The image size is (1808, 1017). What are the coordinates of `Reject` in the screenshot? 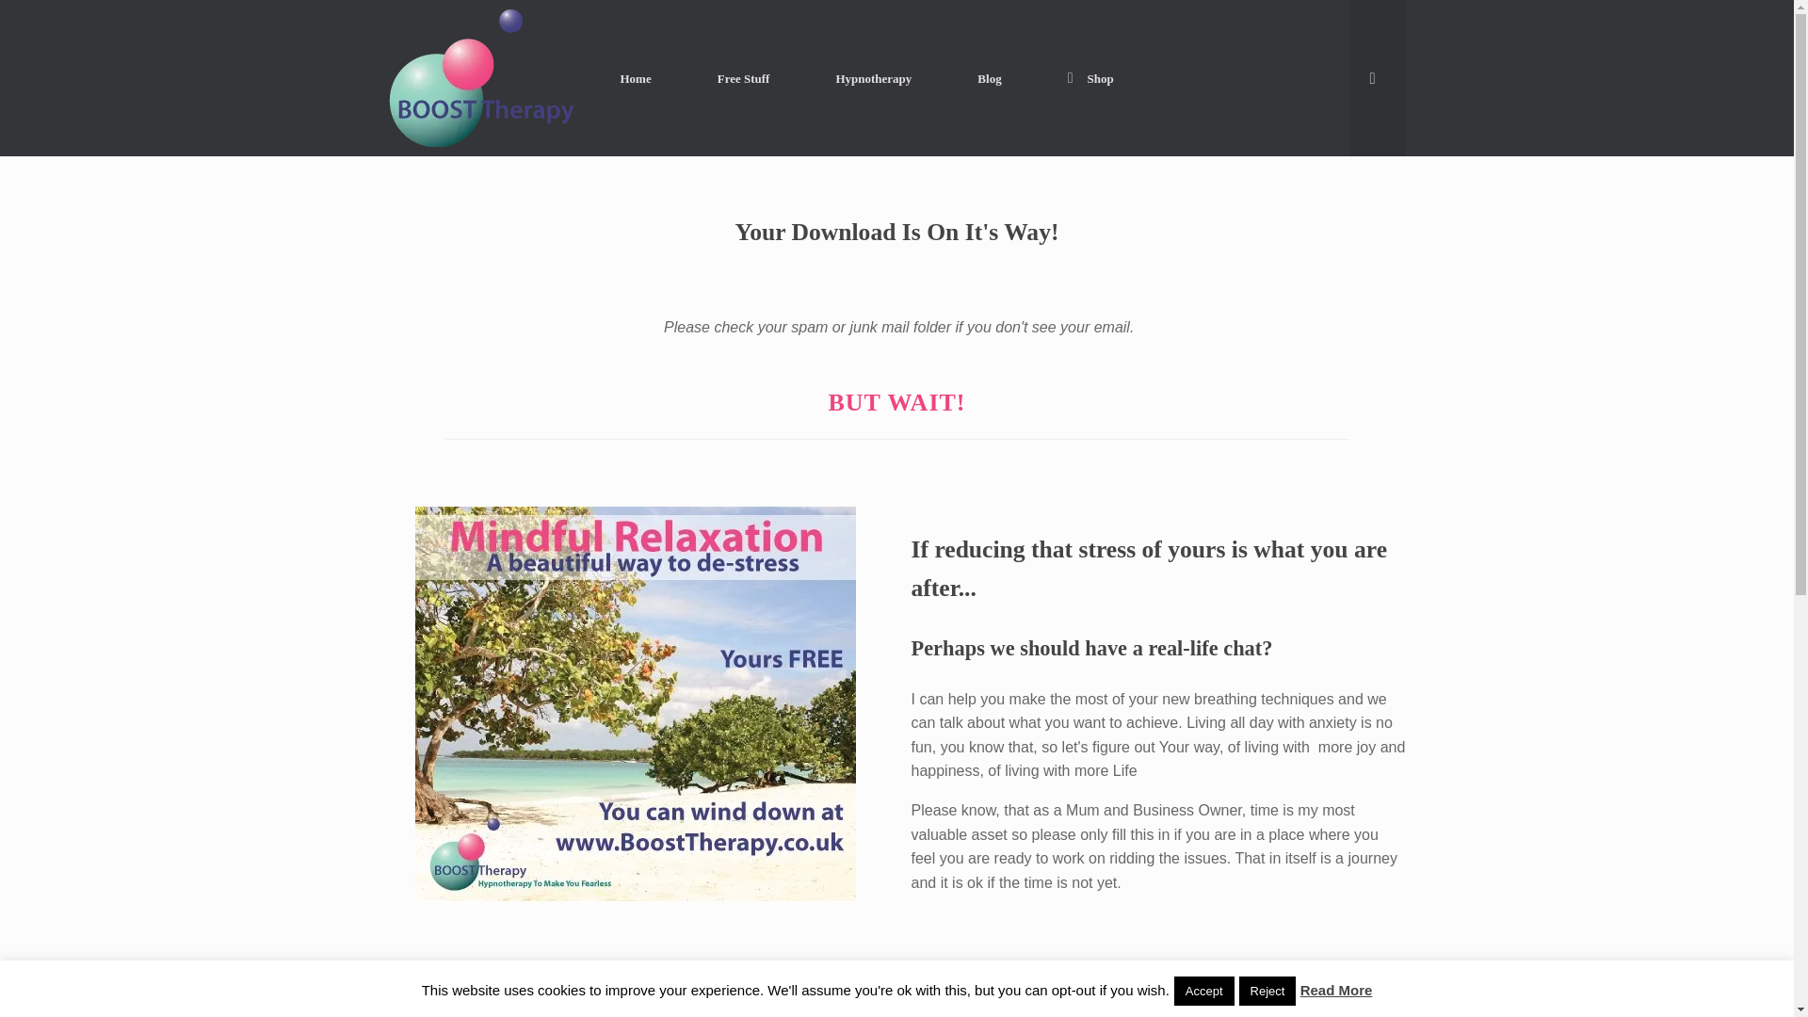 It's located at (1267, 991).